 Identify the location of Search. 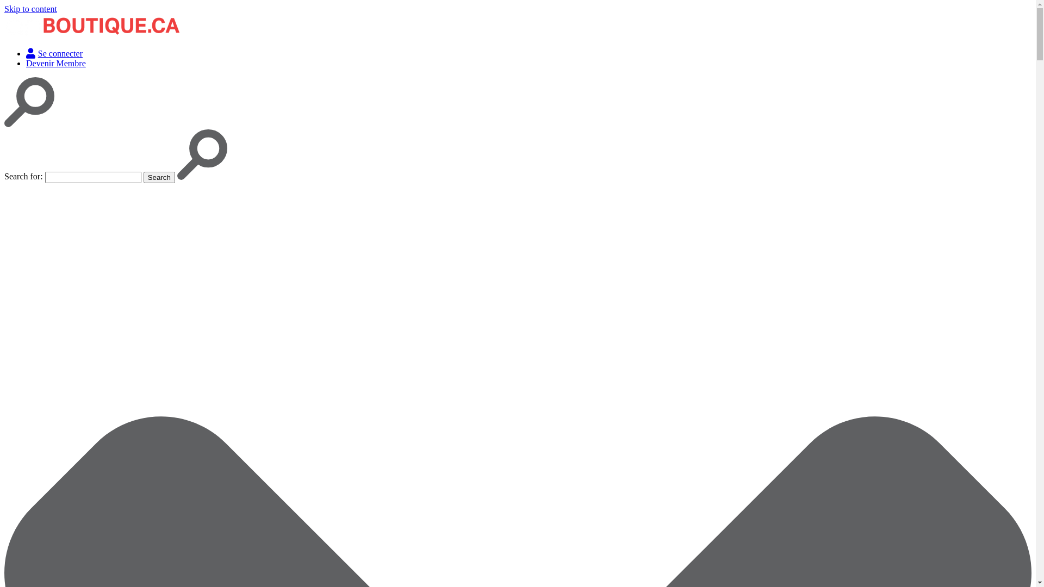
(159, 177).